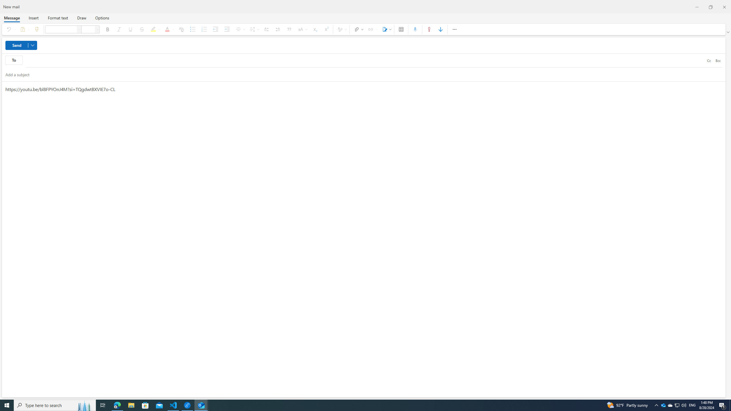 The width and height of the screenshot is (731, 411). What do you see at coordinates (266, 29) in the screenshot?
I see `Left-to-right` at bounding box center [266, 29].